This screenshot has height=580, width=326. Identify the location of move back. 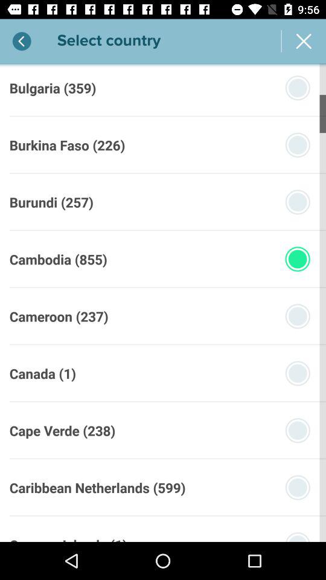
(22, 41).